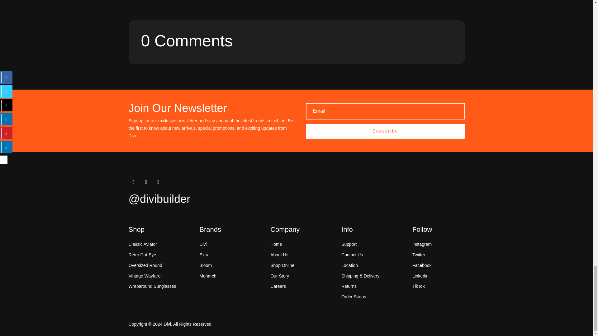 Image resolution: width=598 pixels, height=336 pixels. Describe the element at coordinates (205, 265) in the screenshot. I see `Bloom` at that location.